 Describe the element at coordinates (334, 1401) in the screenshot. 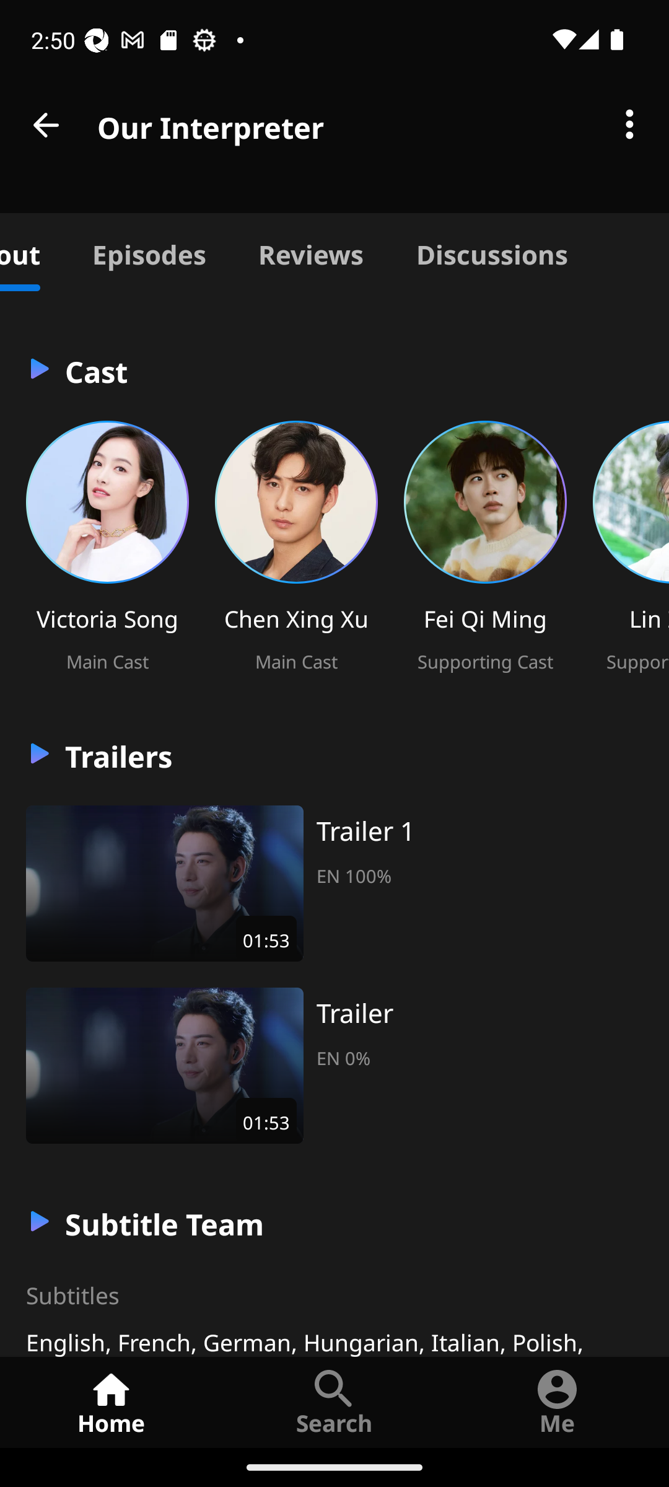

I see `Search` at that location.